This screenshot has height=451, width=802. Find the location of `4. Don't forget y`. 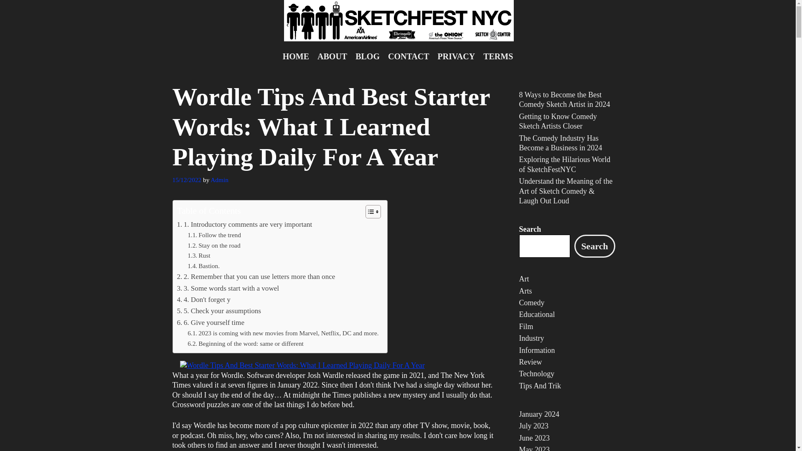

4. Don't forget y is located at coordinates (204, 300).